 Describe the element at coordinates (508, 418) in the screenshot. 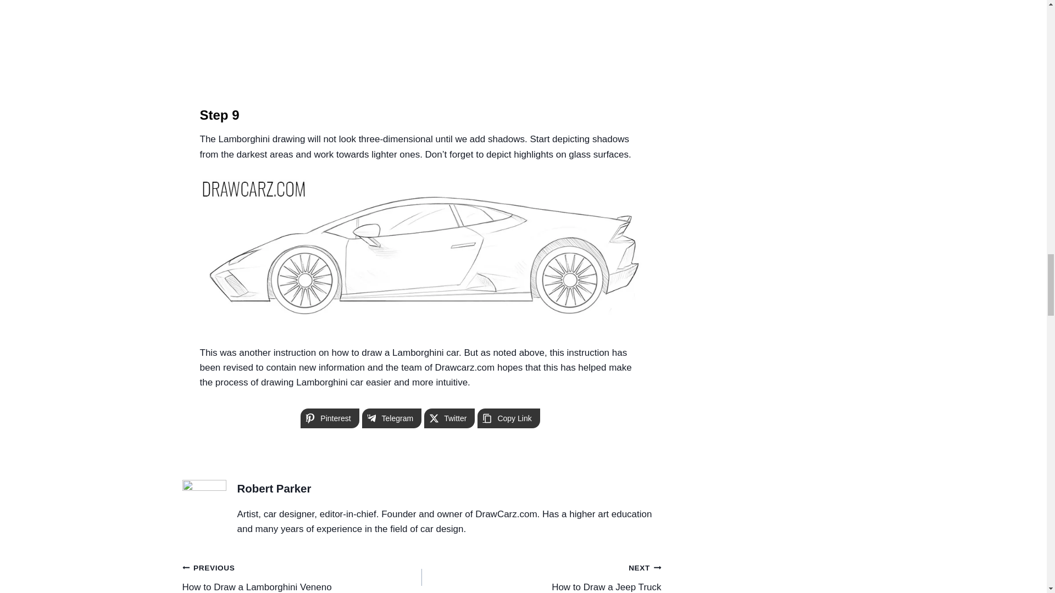

I see `Copy Link` at that location.